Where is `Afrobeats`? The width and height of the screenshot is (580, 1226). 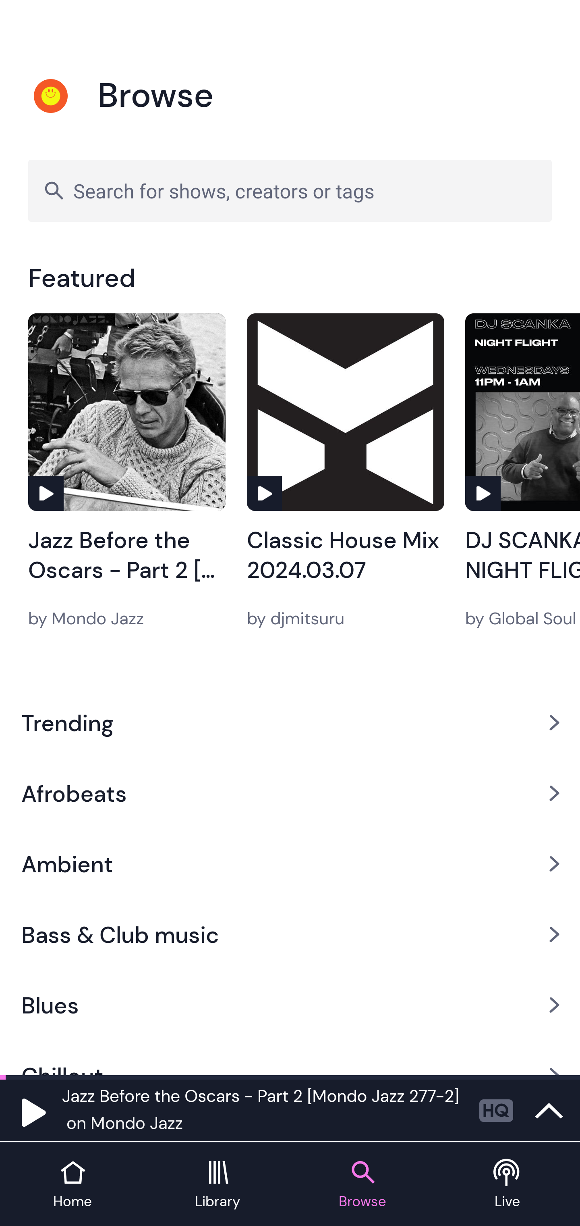
Afrobeats is located at coordinates (290, 793).